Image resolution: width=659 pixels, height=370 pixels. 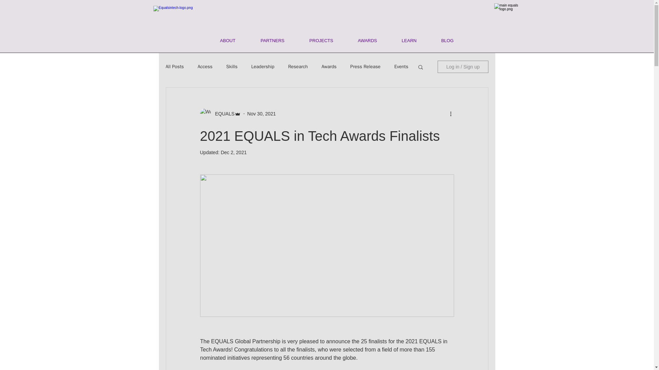 I want to click on PARTNERS, so click(x=272, y=40).